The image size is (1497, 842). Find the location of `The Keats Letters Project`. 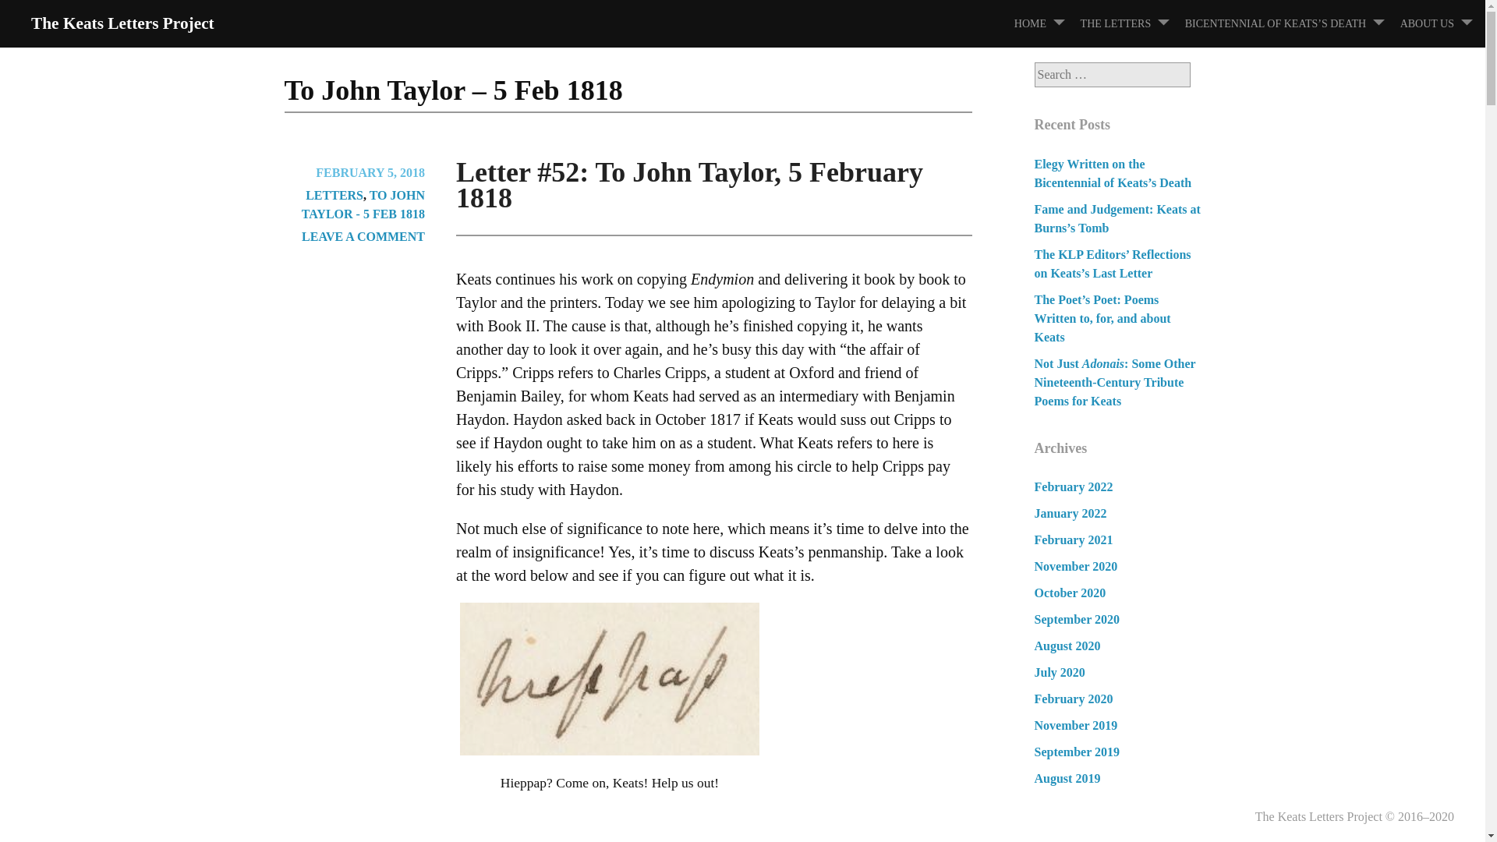

The Keats Letters Project is located at coordinates (122, 23).